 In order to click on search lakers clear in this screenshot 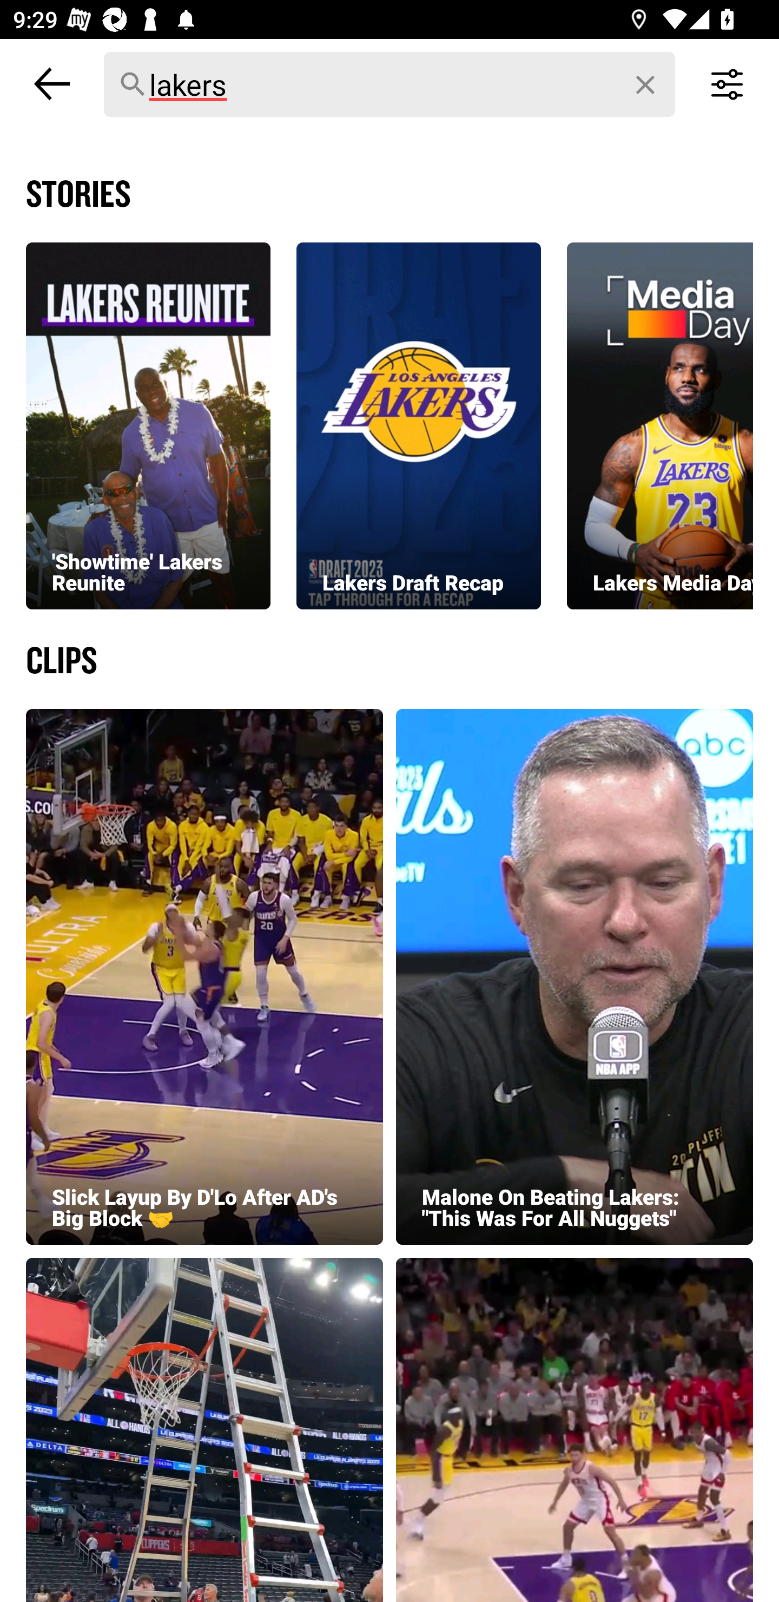, I will do `click(389, 84)`.